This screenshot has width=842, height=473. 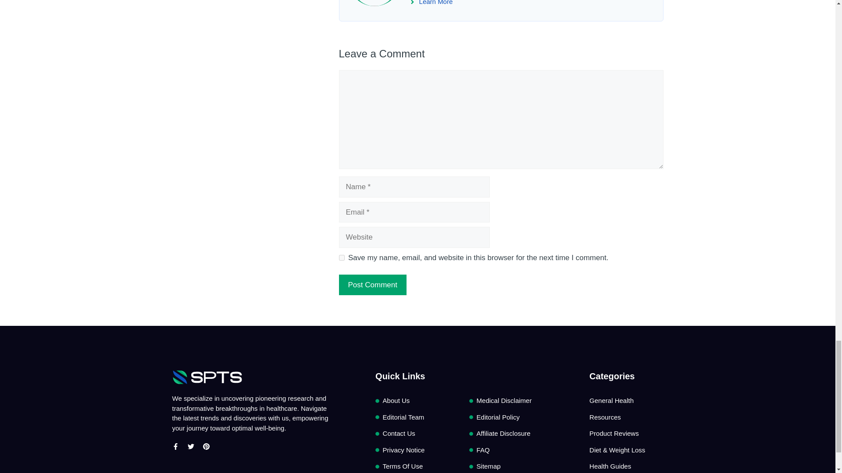 I want to click on yes, so click(x=341, y=258).